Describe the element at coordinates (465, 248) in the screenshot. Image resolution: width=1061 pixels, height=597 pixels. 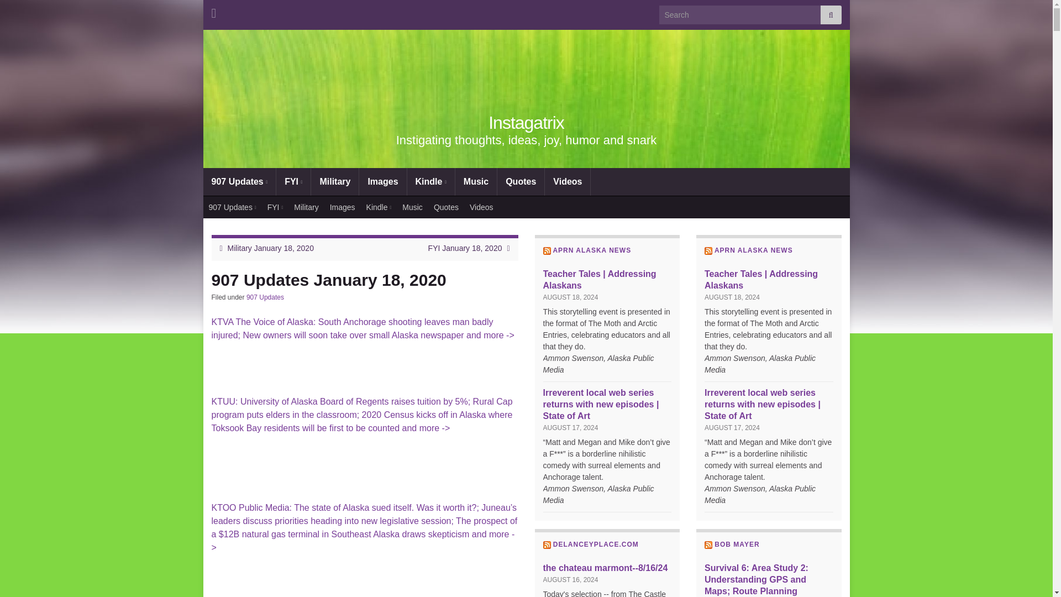
I see `FYI January 18, 2020` at that location.